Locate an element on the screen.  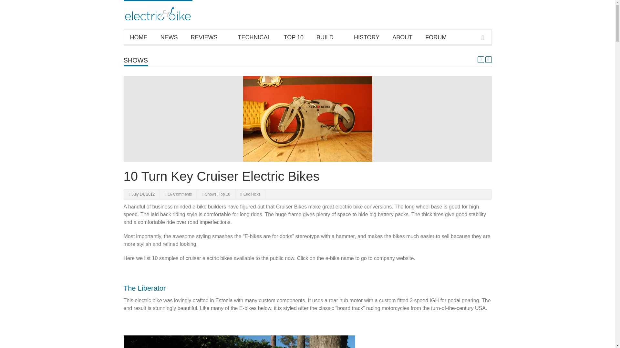
Top 10 is located at coordinates (224, 194).